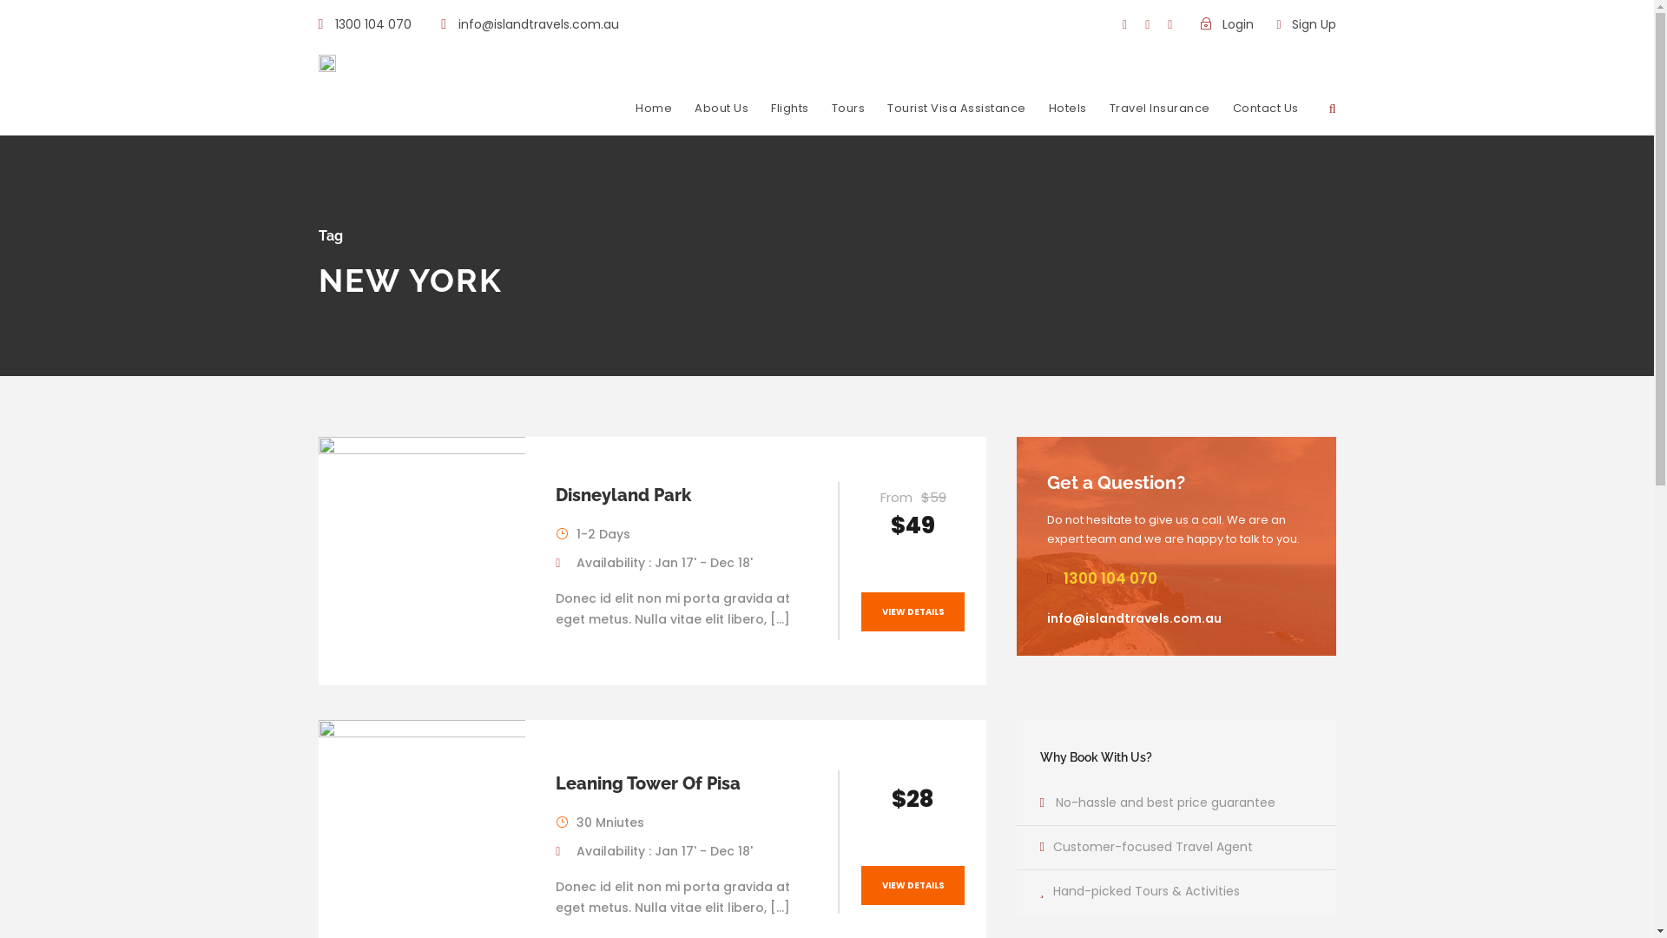  I want to click on Tours, so click(849, 116).